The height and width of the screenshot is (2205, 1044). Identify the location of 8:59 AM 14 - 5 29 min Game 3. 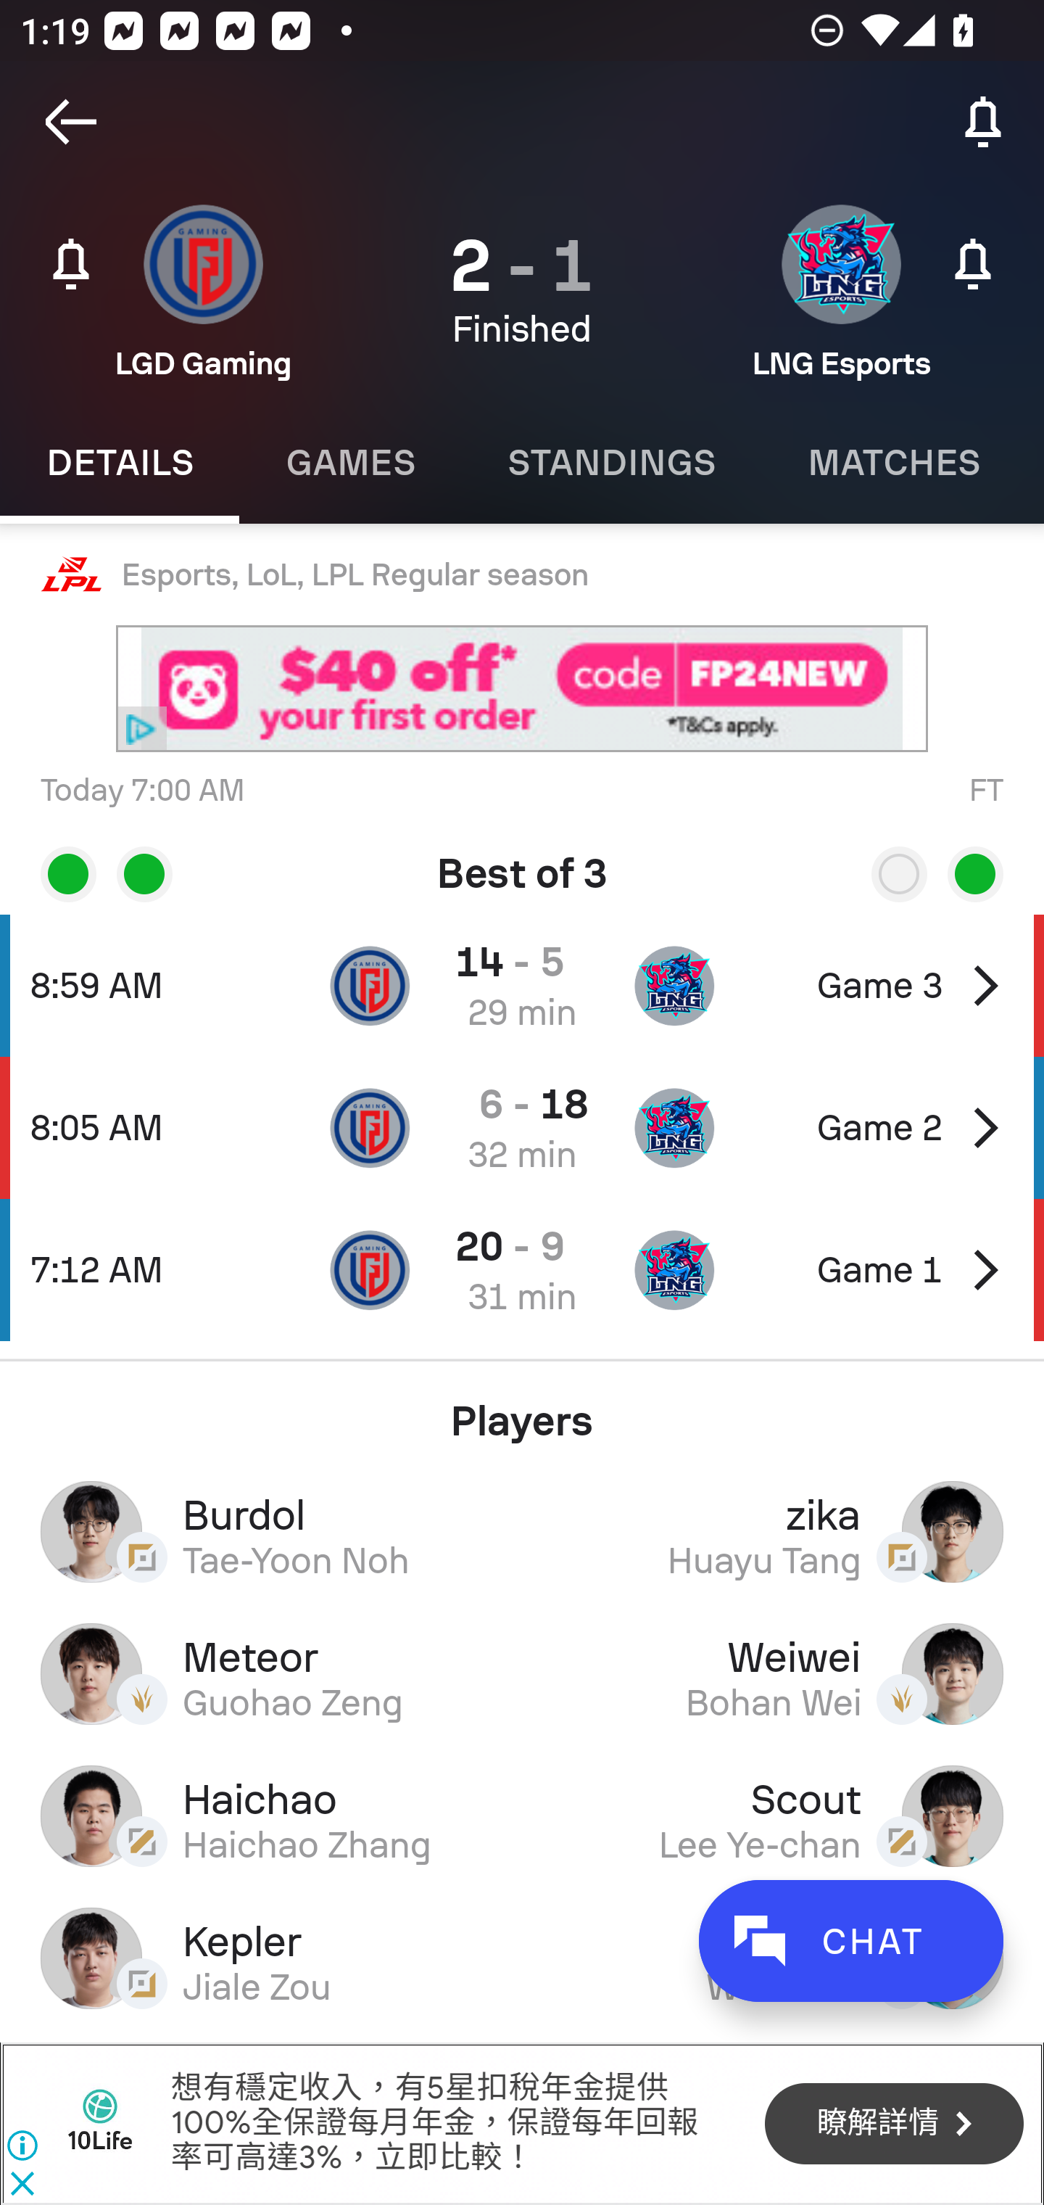
(522, 985).